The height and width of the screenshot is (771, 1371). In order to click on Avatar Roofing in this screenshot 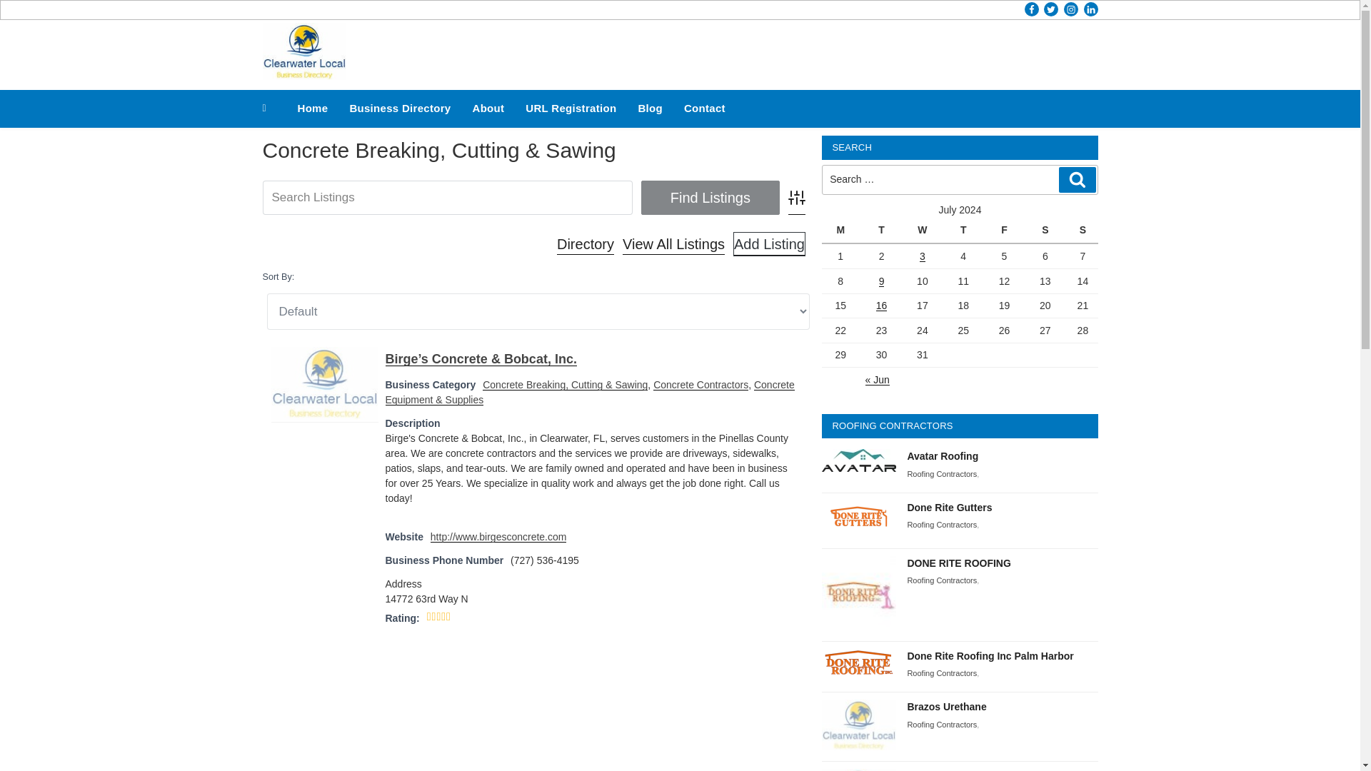, I will do `click(943, 455)`.